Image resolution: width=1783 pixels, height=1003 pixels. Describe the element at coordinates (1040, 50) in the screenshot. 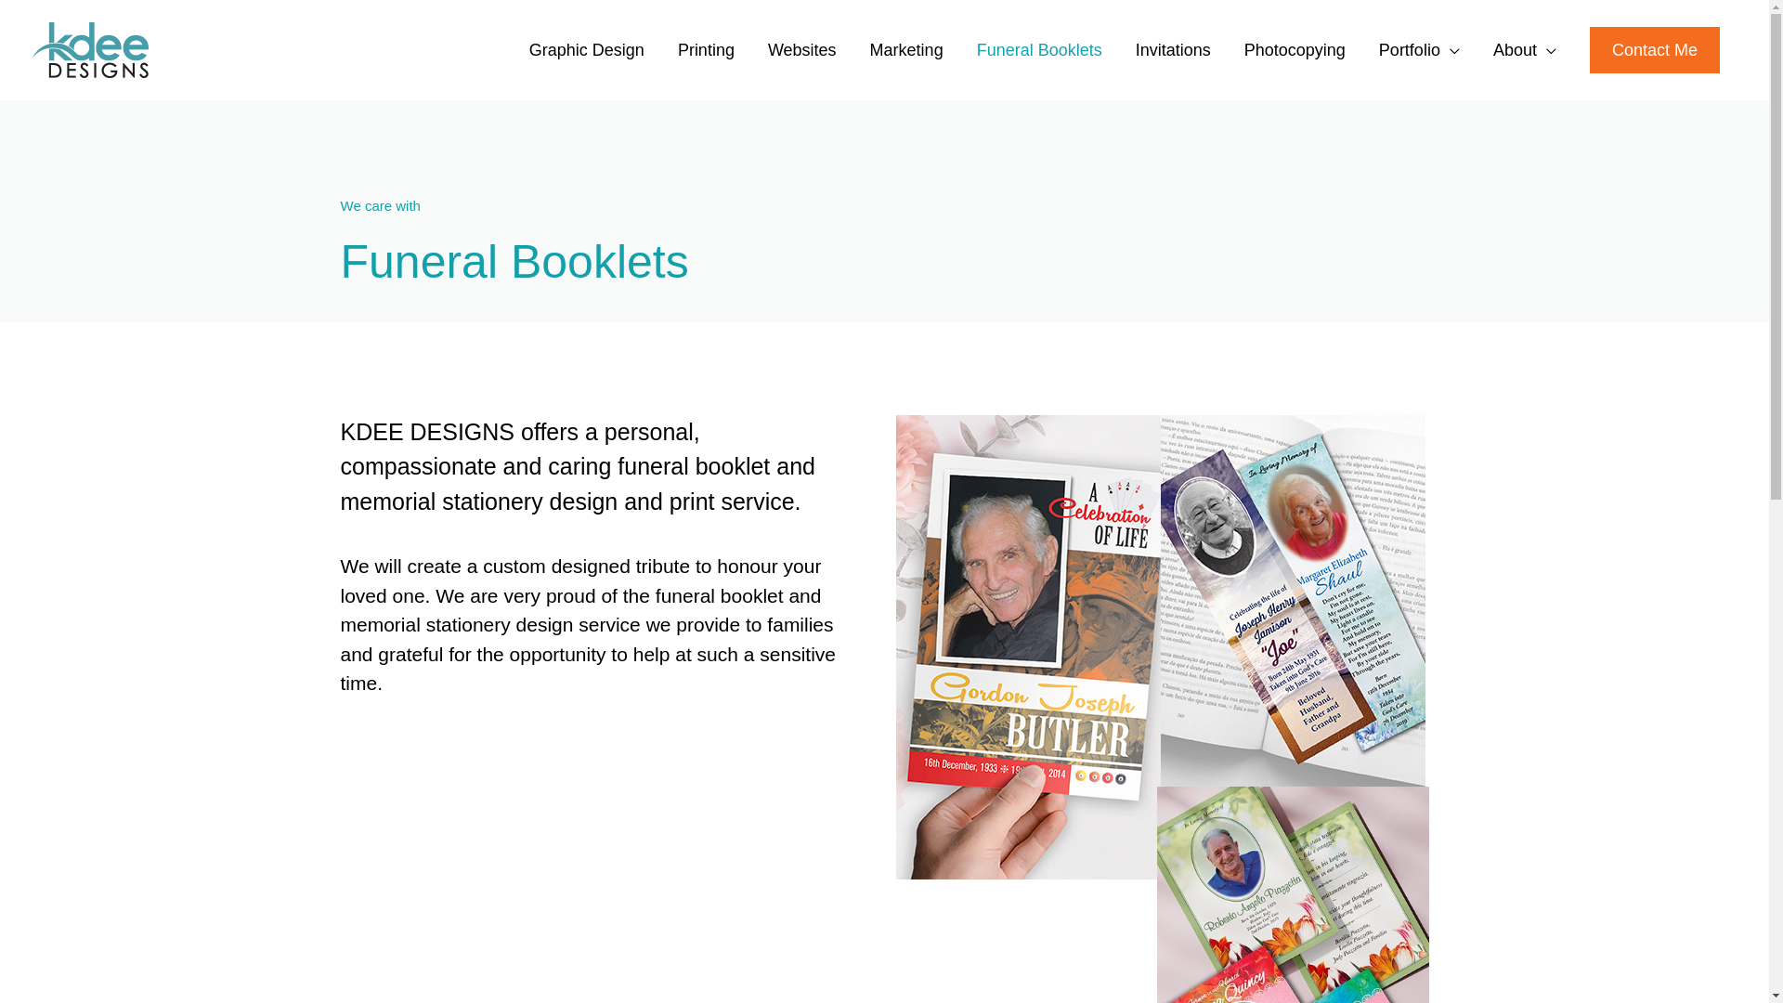

I see `Funeral Booklets` at that location.